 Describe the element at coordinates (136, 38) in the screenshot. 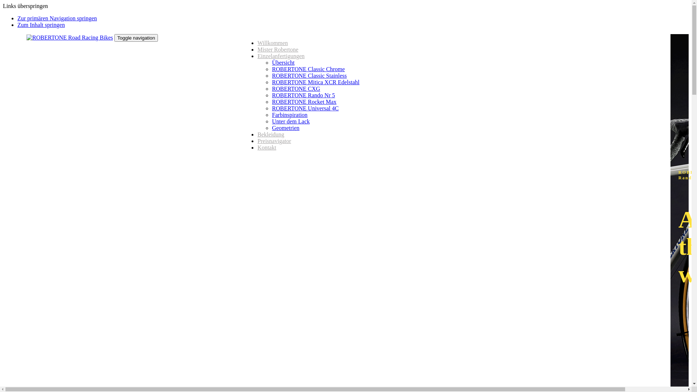

I see `Toggle navigation` at that location.